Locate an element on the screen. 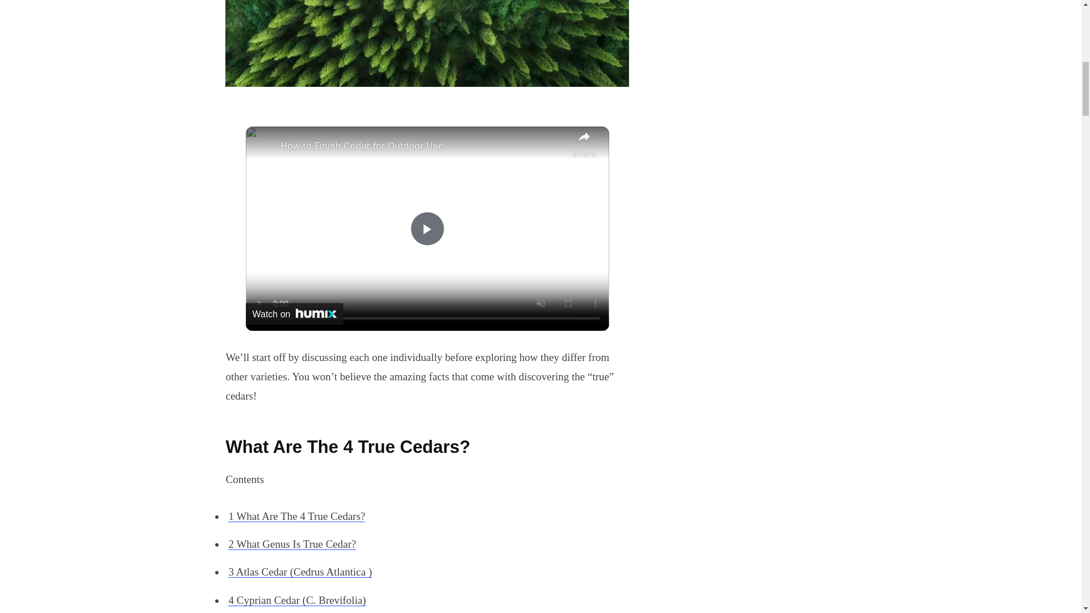 The image size is (1090, 613). Play Video is located at coordinates (426, 228).